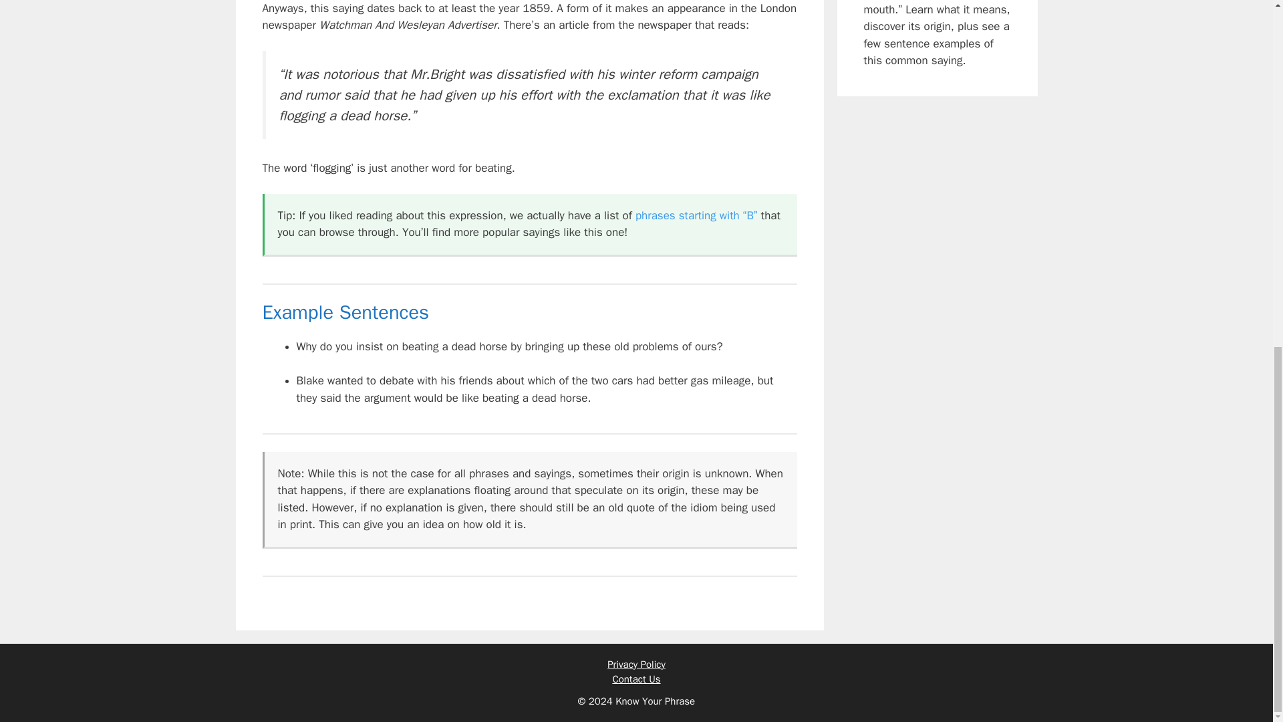  I want to click on Privacy Policy, so click(636, 665).